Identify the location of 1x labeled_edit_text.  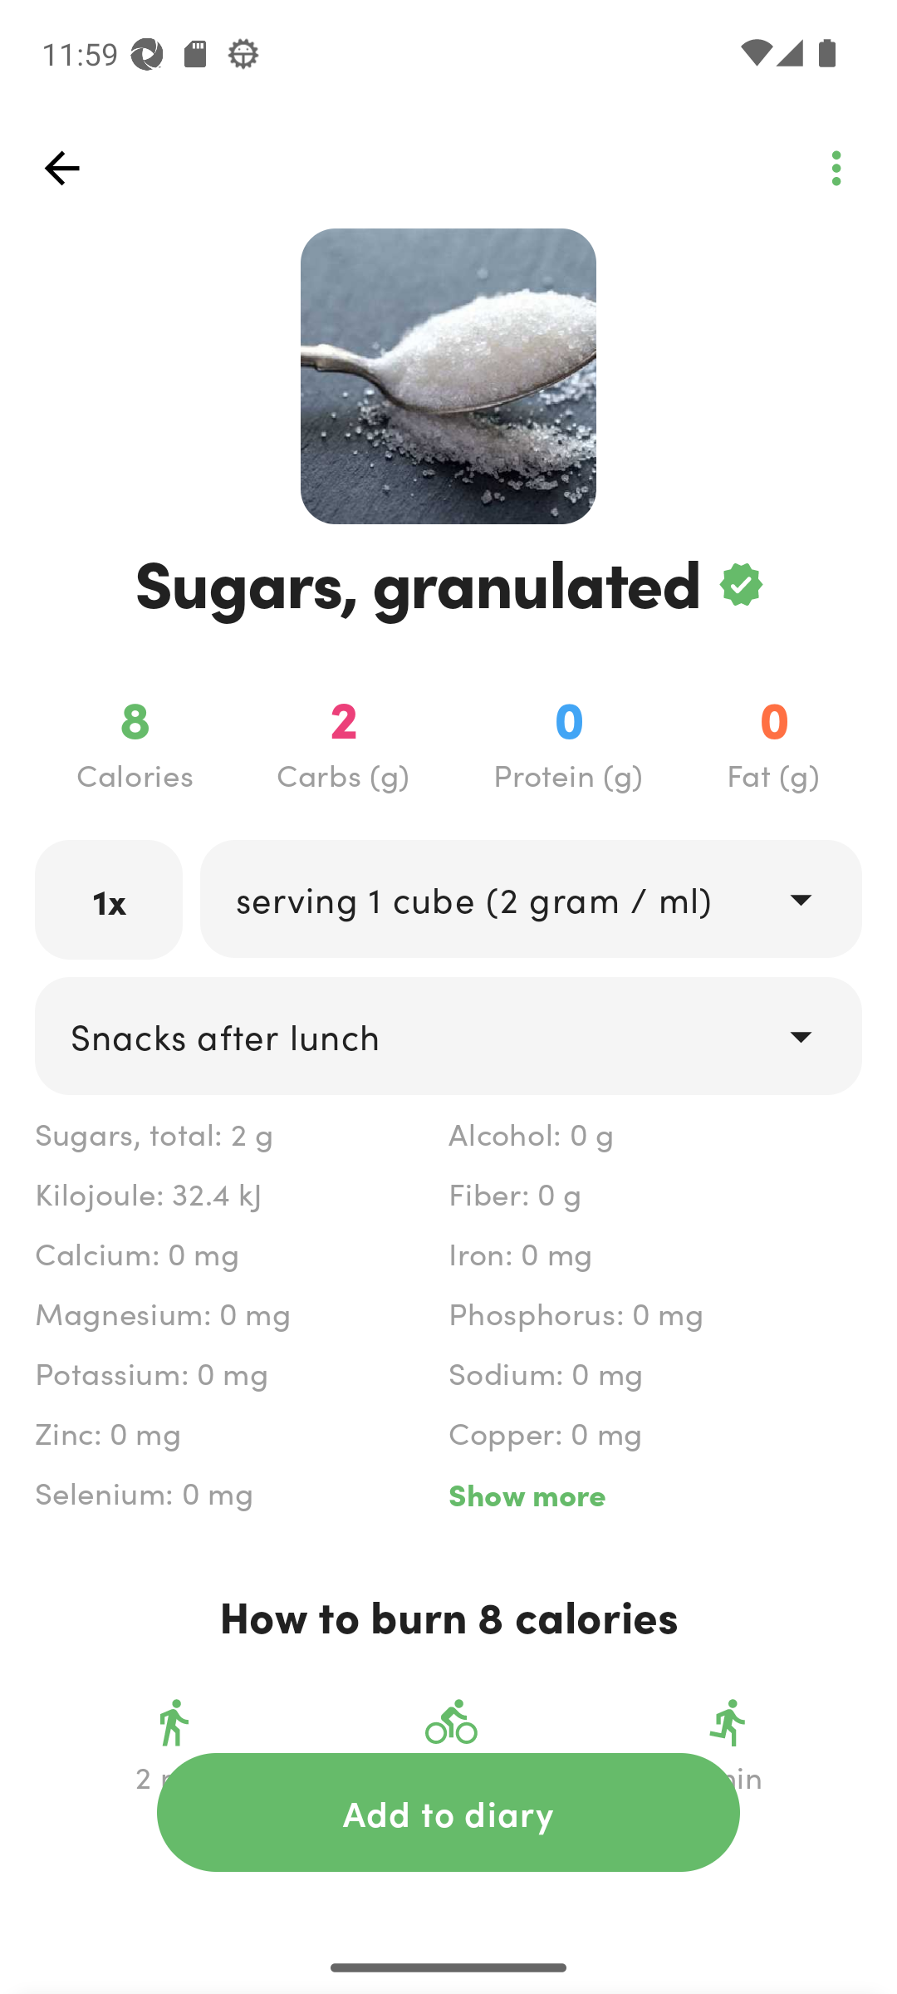
(109, 899).